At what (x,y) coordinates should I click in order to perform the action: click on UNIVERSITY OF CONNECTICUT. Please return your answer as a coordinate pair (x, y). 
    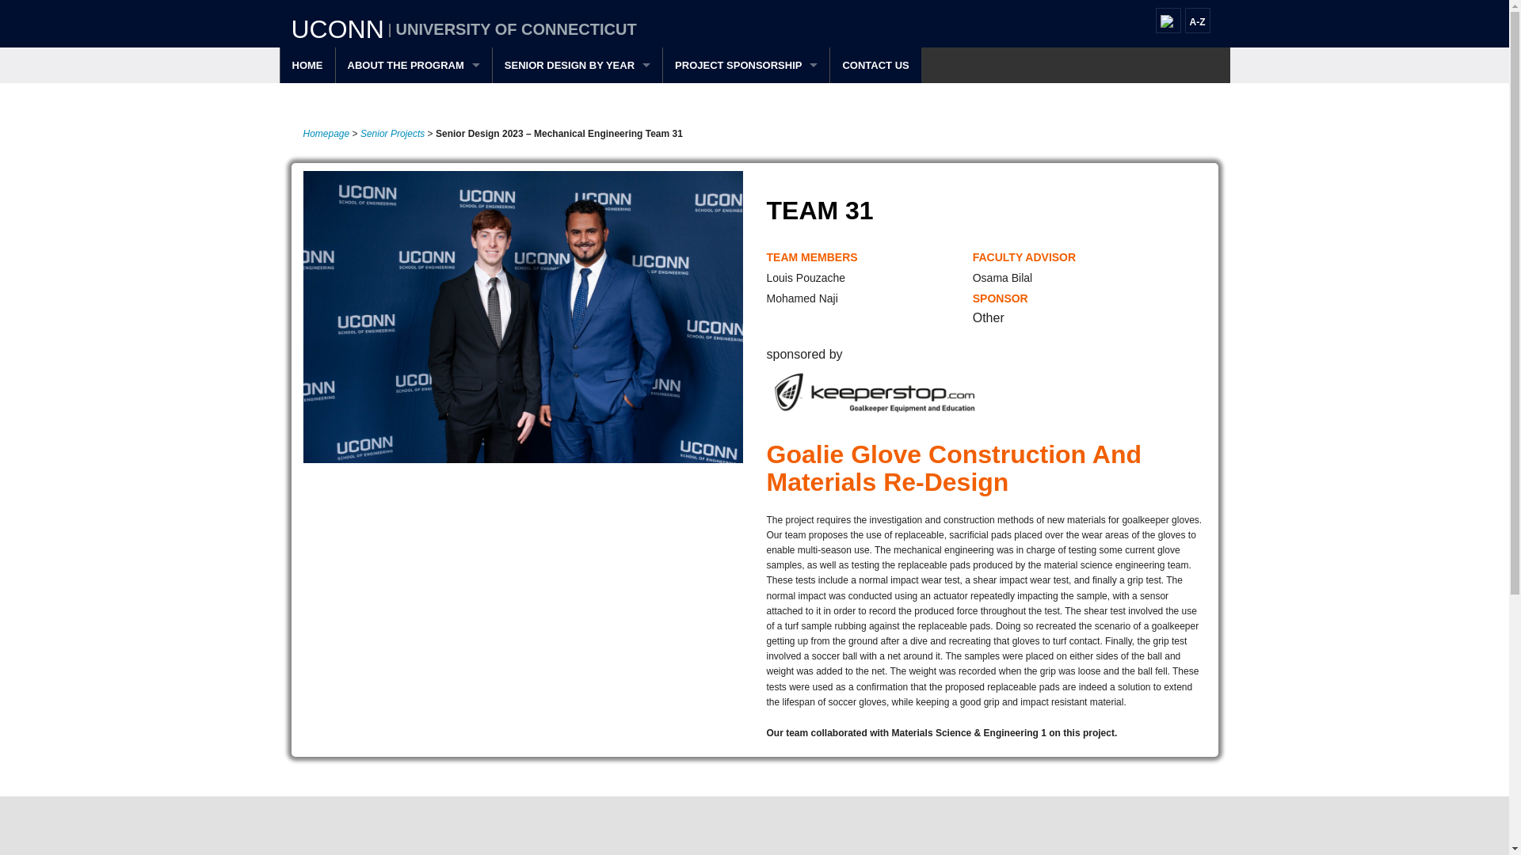
    Looking at the image, I should click on (517, 28).